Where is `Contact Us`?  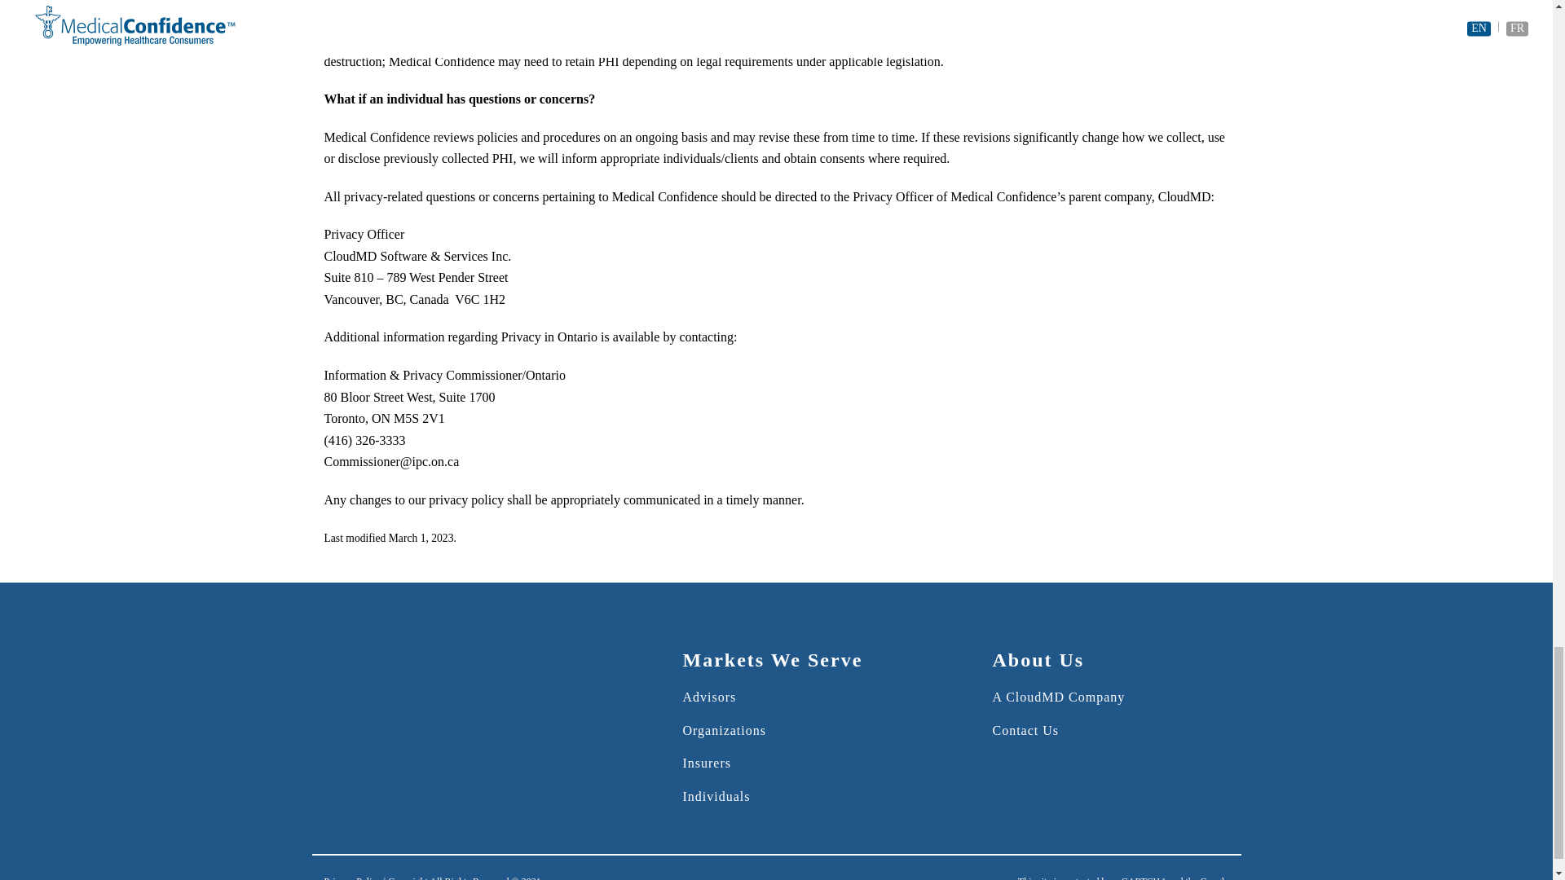
Contact Us is located at coordinates (1025, 730).